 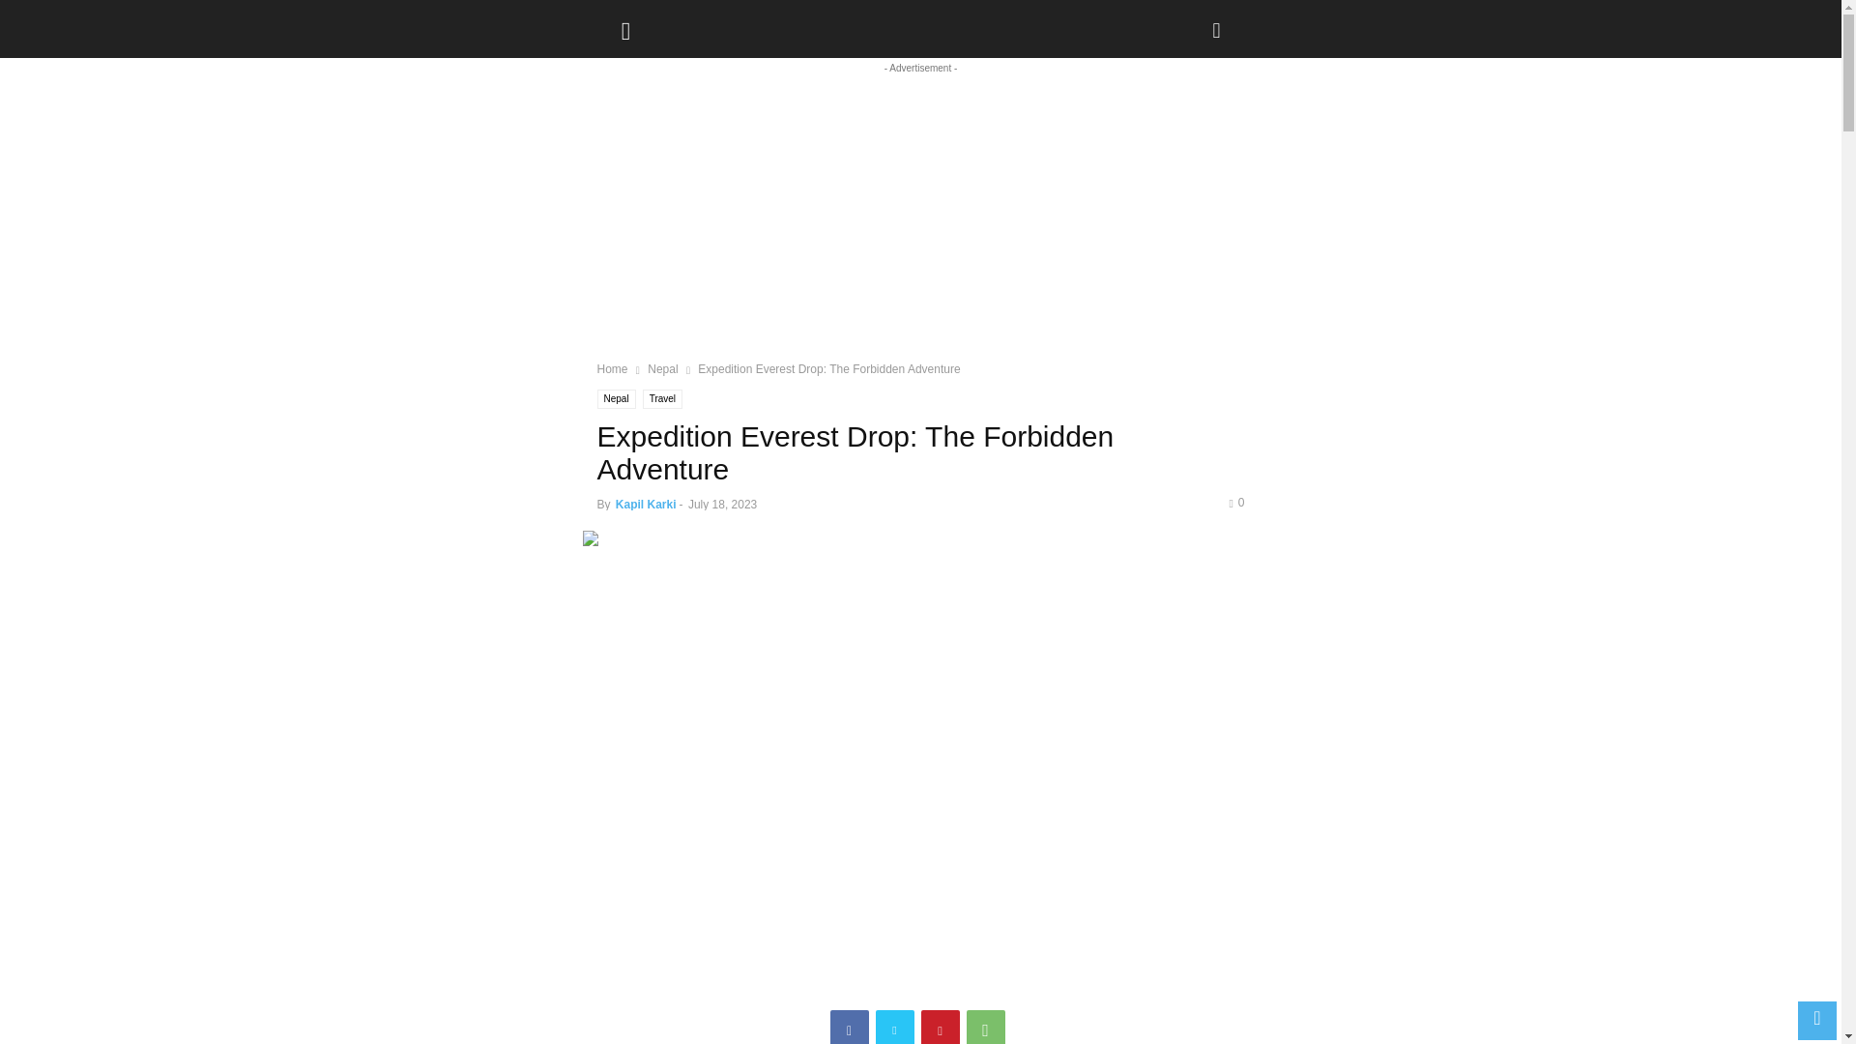 I want to click on Kapil Karki, so click(x=646, y=505).